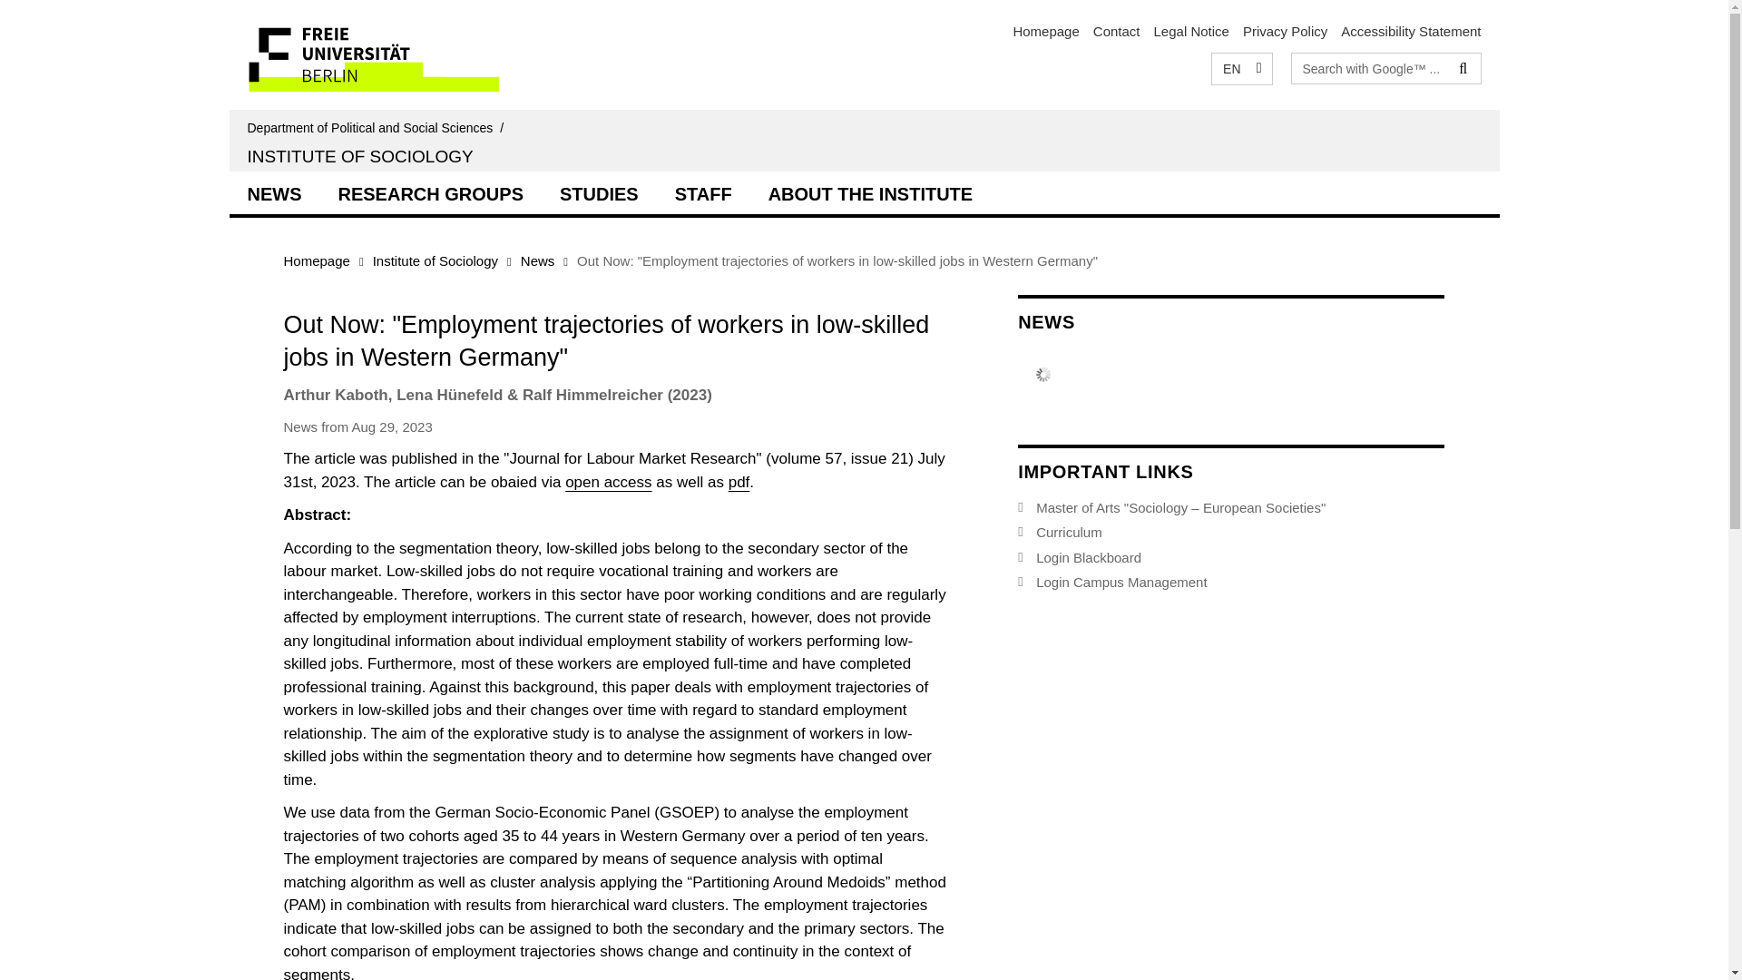 Image resolution: width=1742 pixels, height=980 pixels. Describe the element at coordinates (871, 191) in the screenshot. I see `ABOUT THE INSTITUTE` at that location.